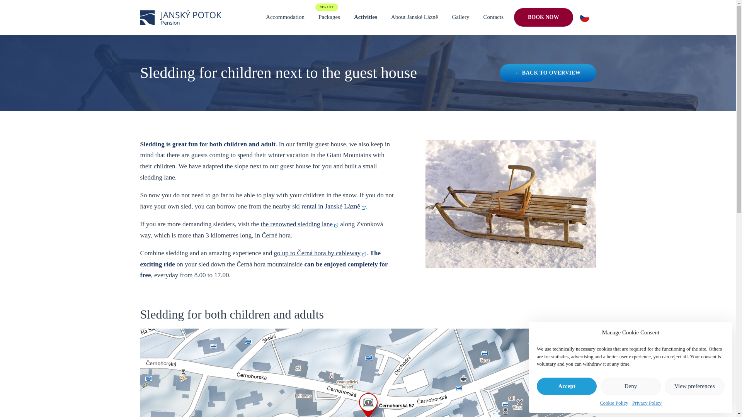 Image resolution: width=742 pixels, height=417 pixels. I want to click on Activities, so click(366, 17).